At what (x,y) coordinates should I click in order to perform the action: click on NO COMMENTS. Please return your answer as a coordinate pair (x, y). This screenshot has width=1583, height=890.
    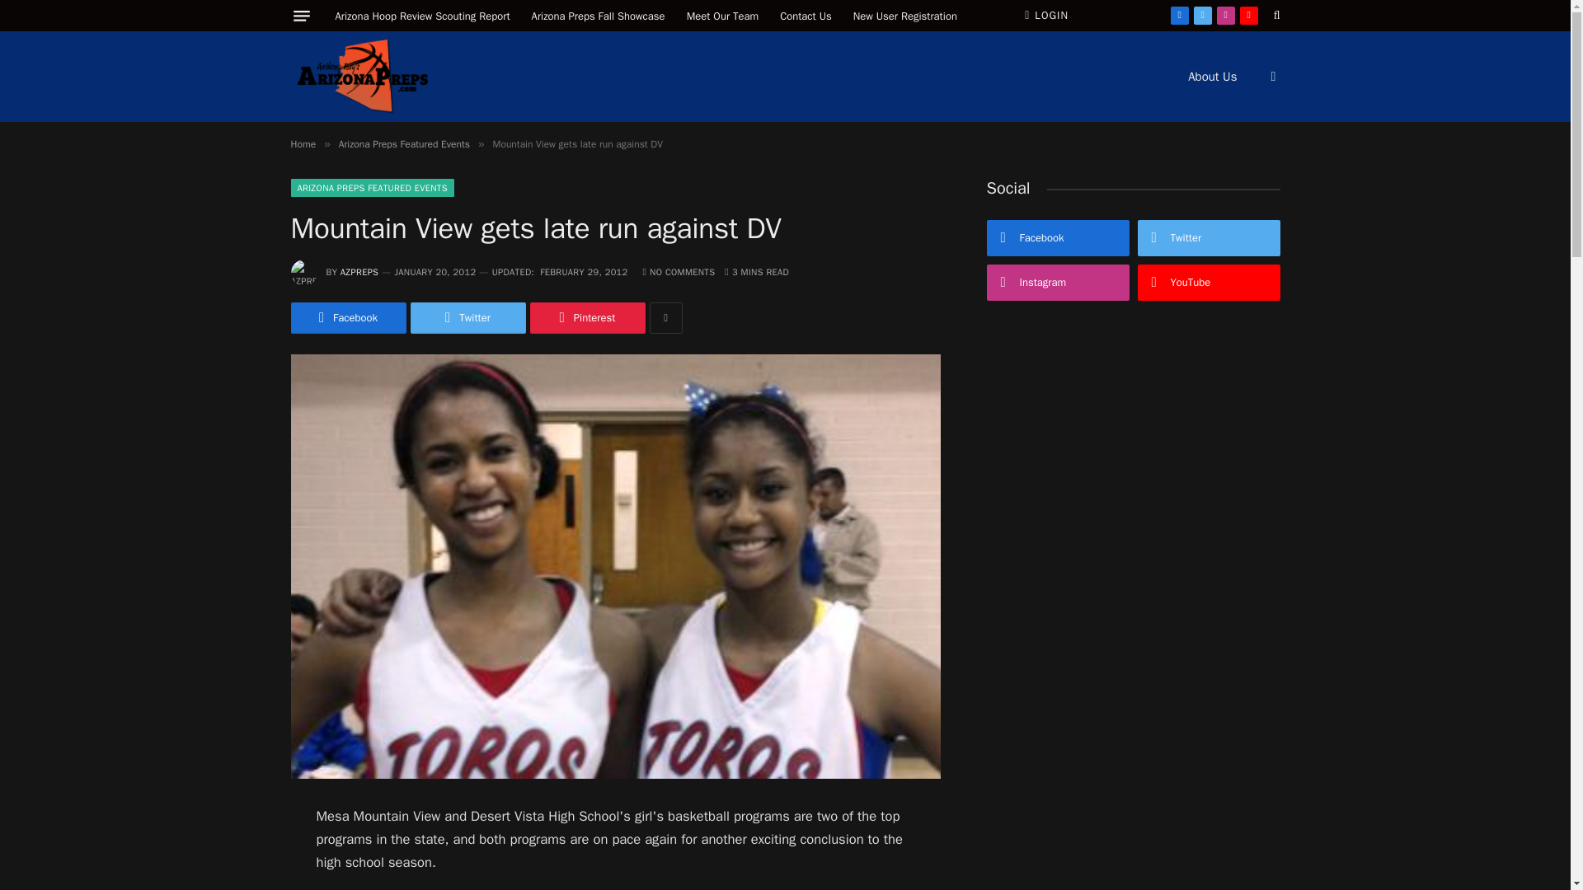
    Looking at the image, I should click on (679, 271).